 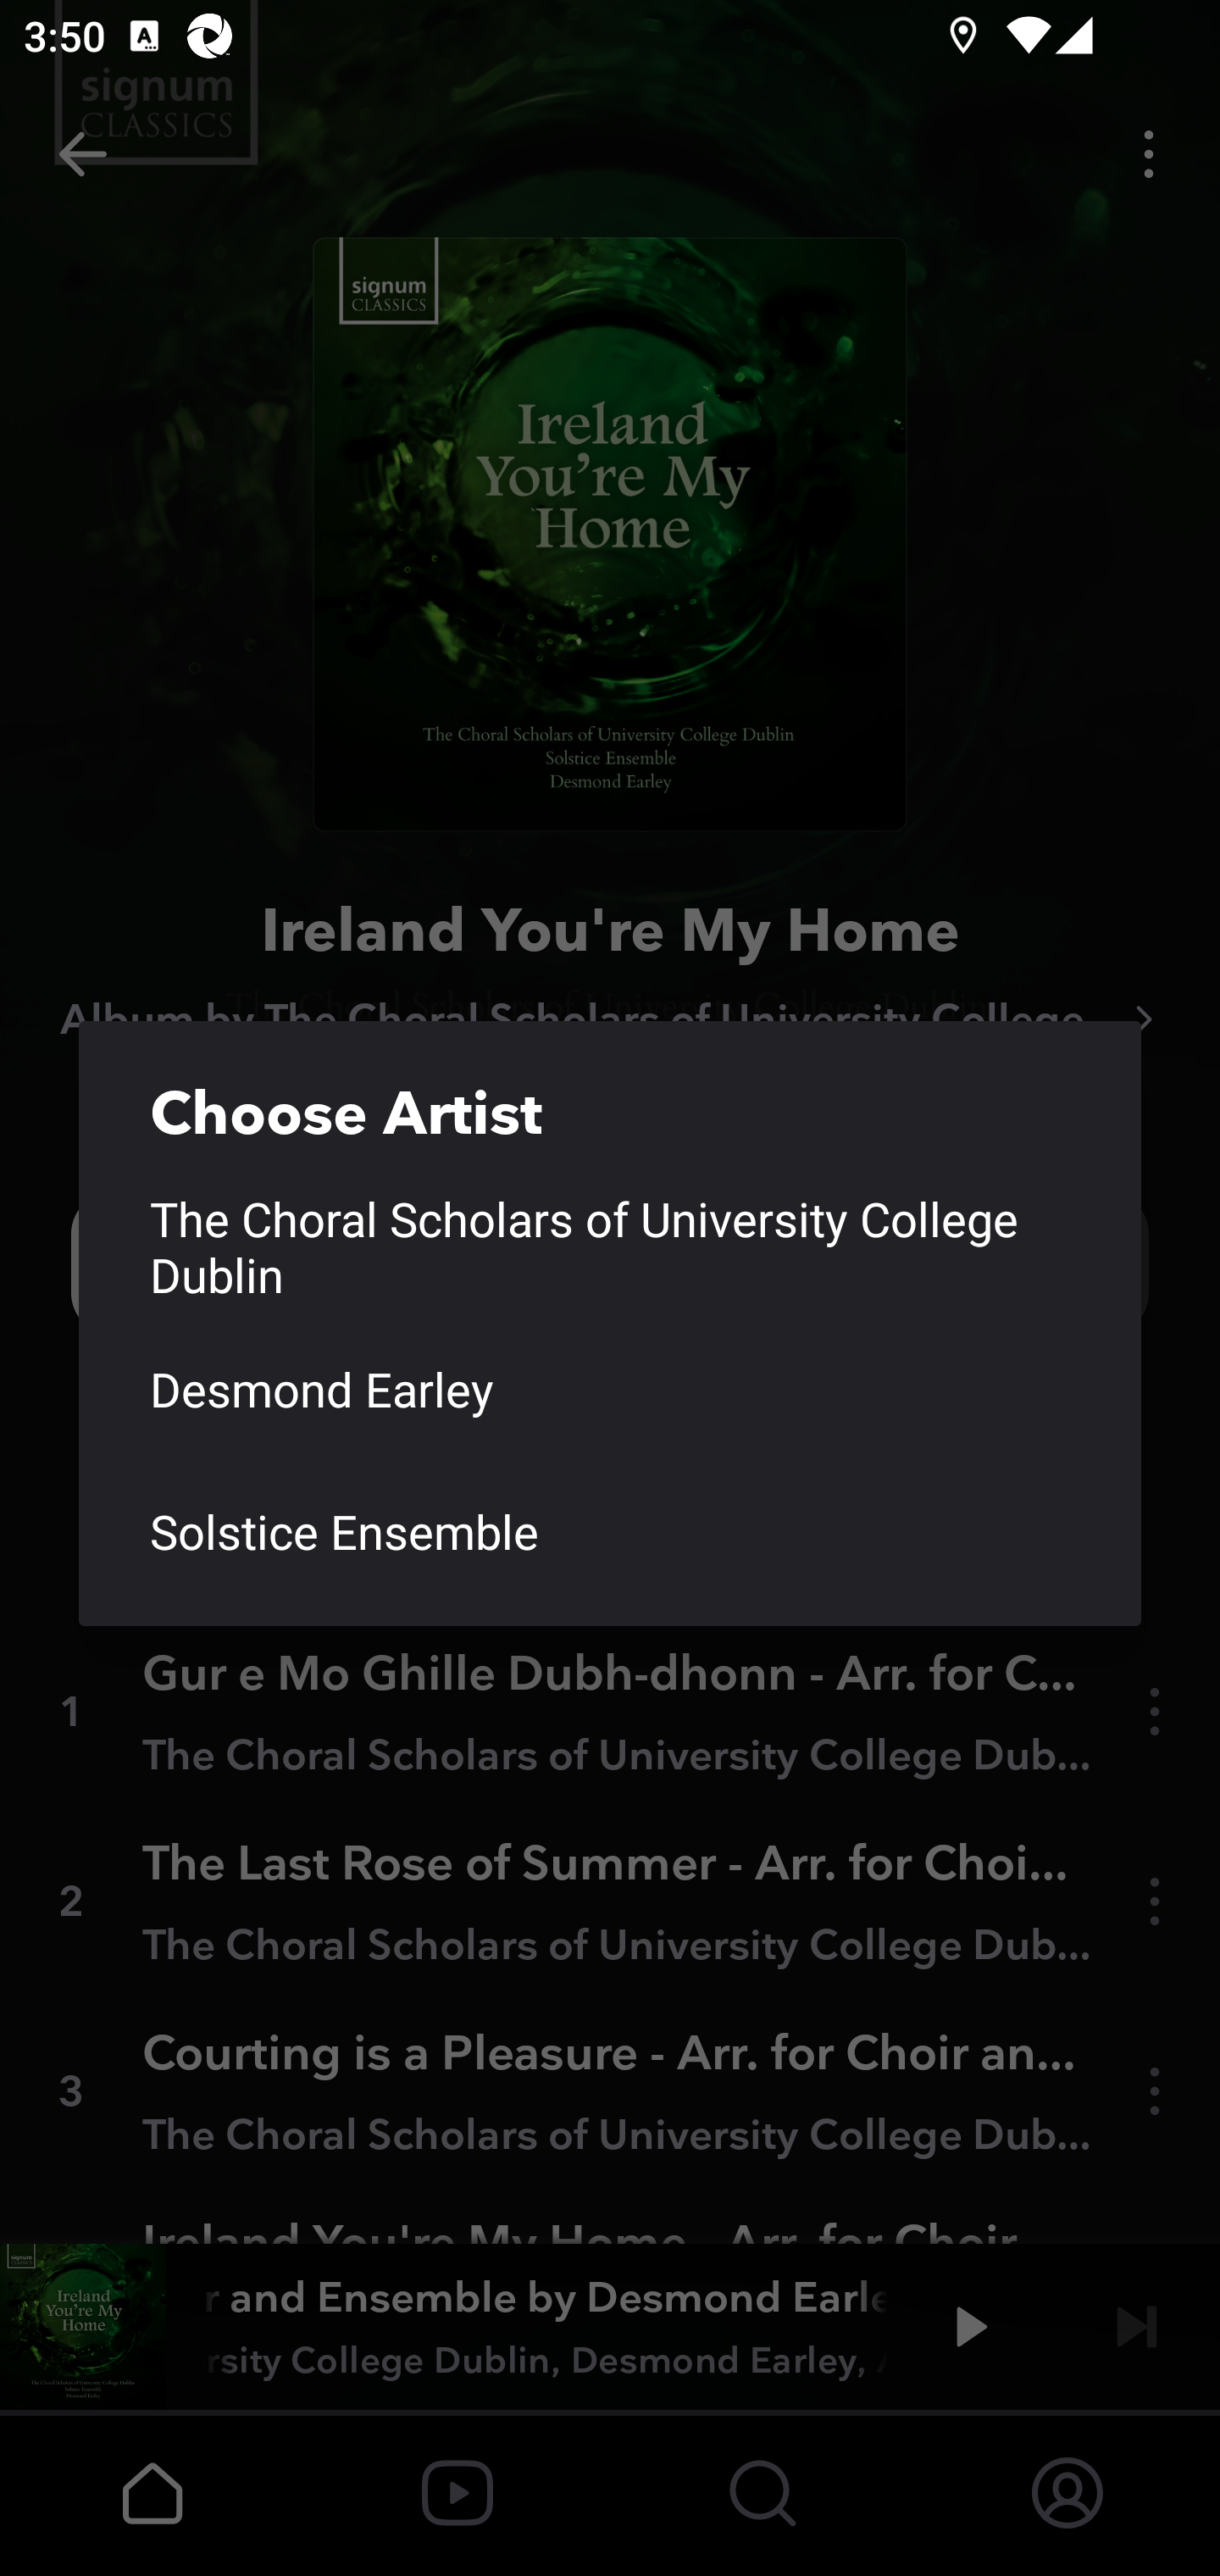 I want to click on Desmond Earley, so click(x=610, y=1390).